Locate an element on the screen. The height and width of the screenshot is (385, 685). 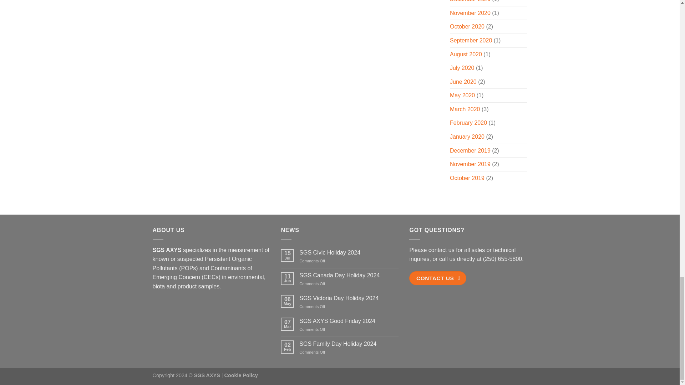
SGS AXYS Good Friday 2024 is located at coordinates (349, 321).